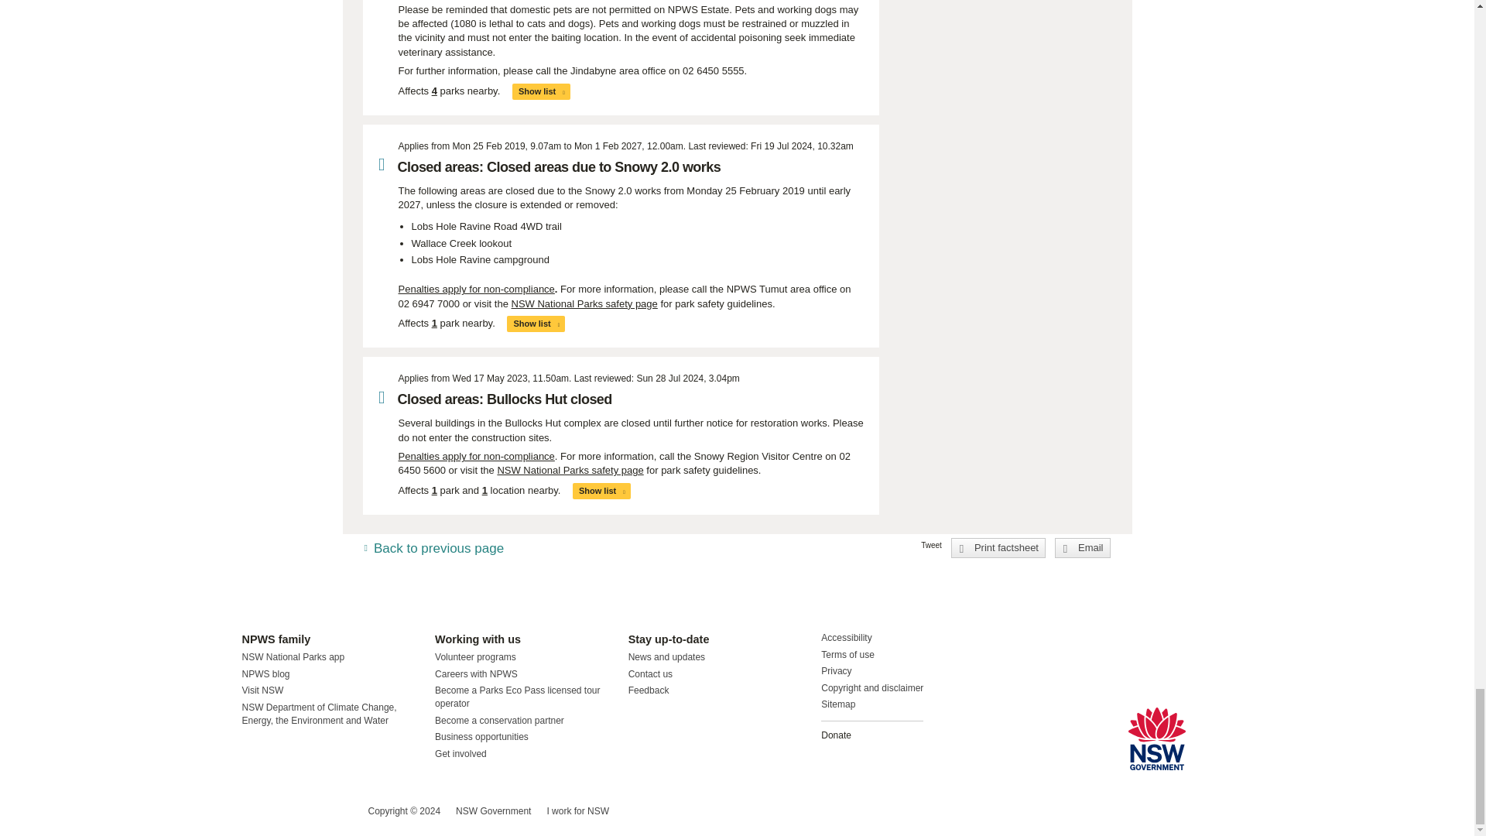  I want to click on Visit NSW National Parks on Instagram, so click(289, 811).